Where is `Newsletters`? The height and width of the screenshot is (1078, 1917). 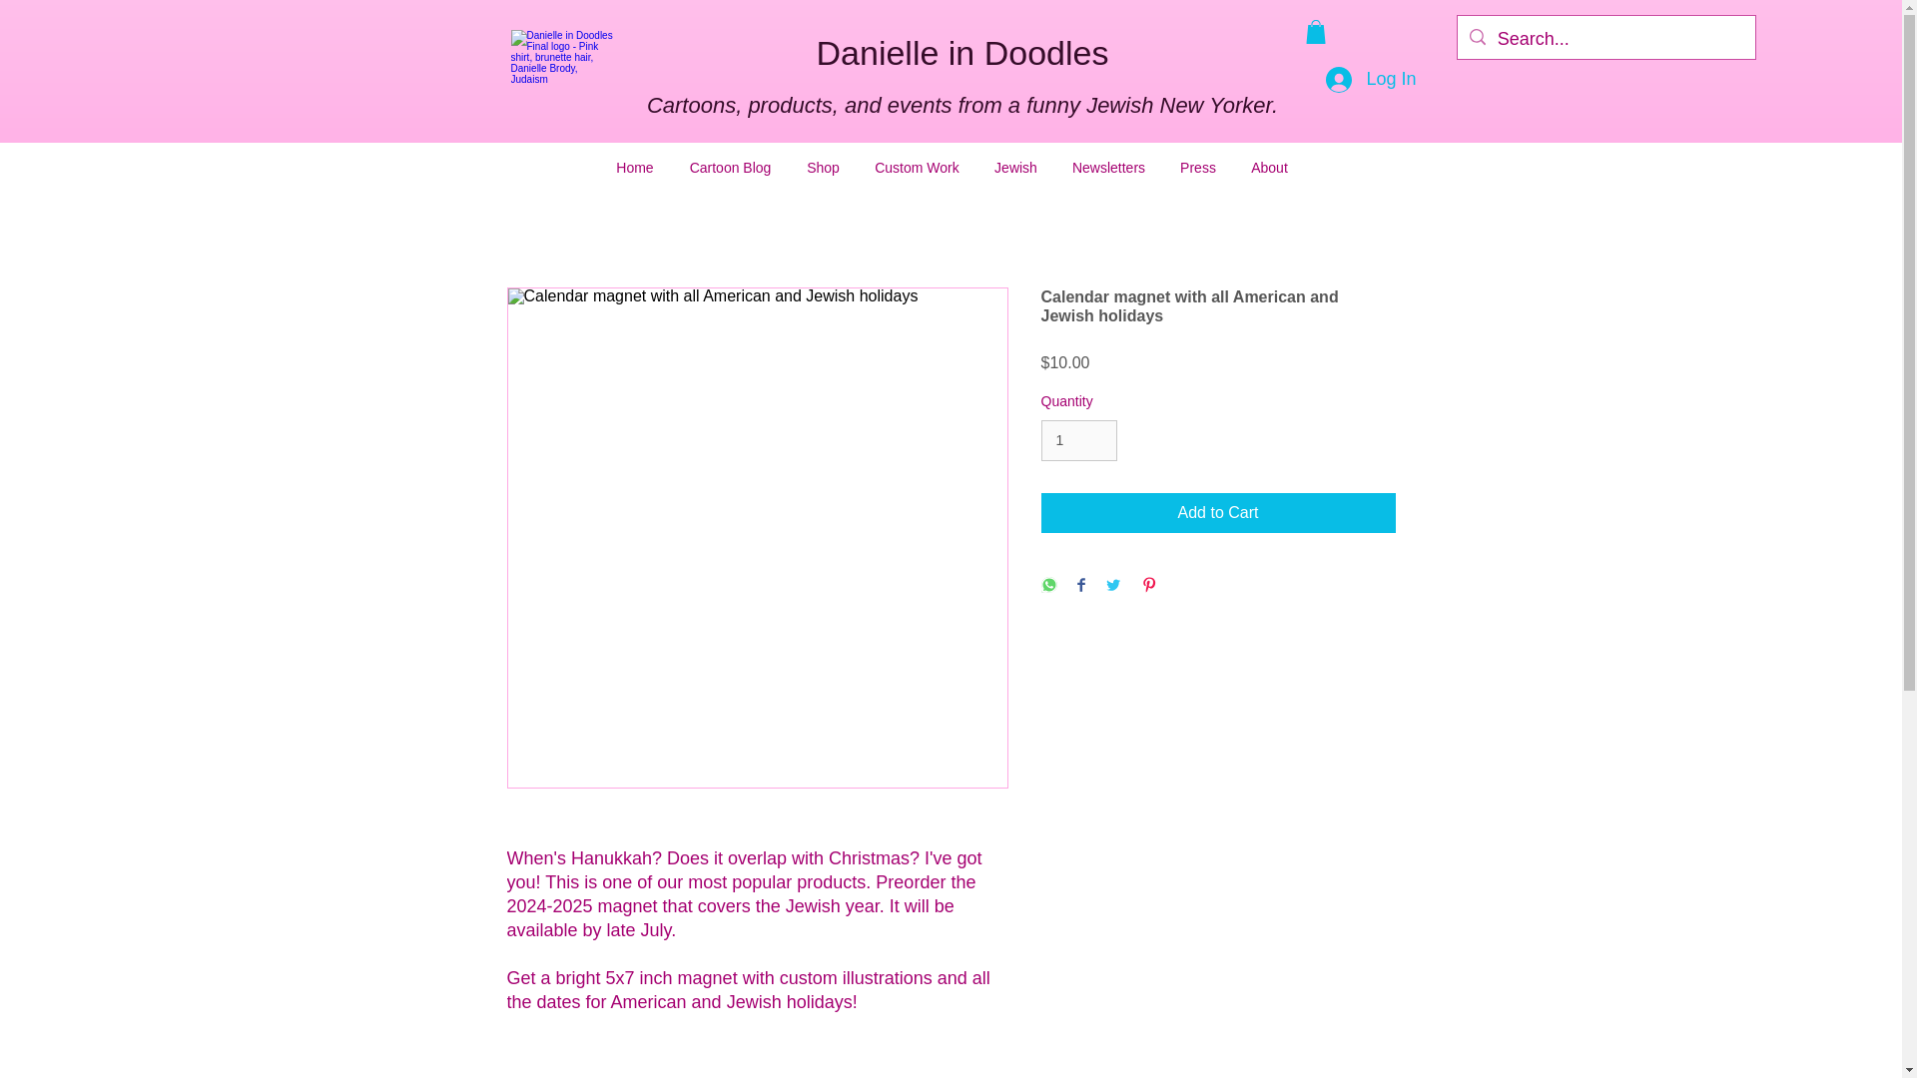 Newsletters is located at coordinates (1108, 168).